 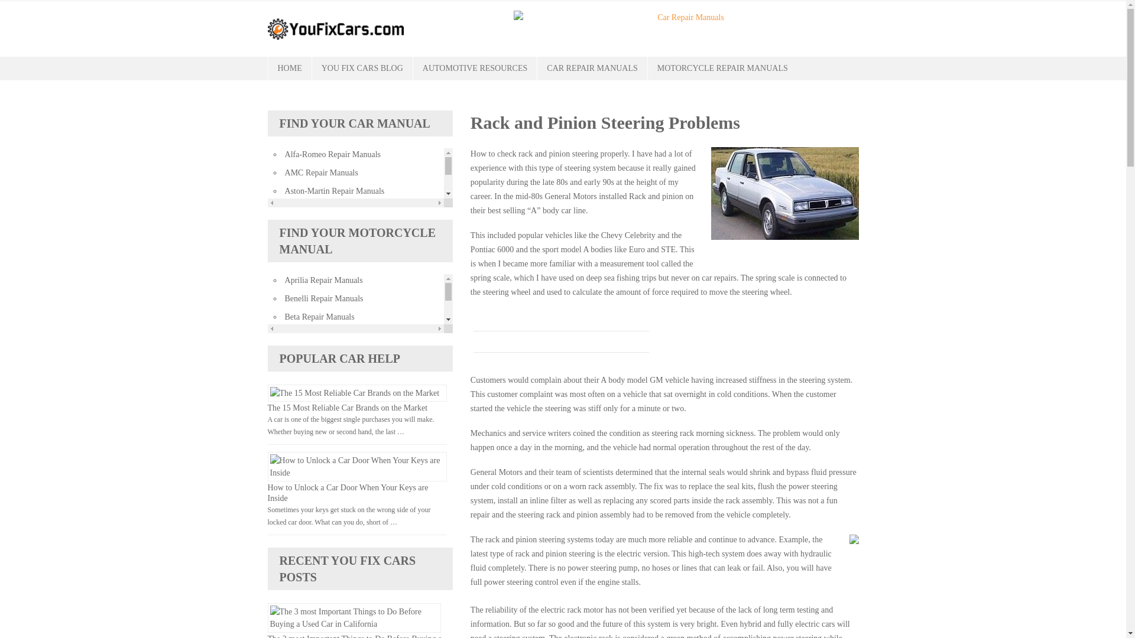 I want to click on AUTOMOTIVE RESOURCES, so click(x=475, y=69).